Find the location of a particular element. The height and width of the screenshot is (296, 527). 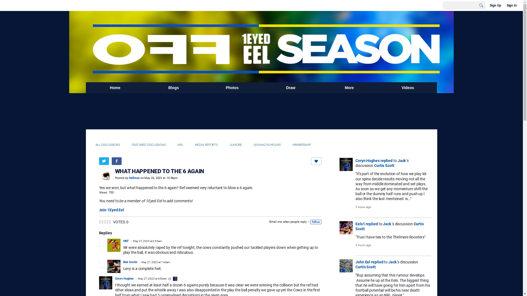

MEMBERSHIP is located at coordinates (302, 145).